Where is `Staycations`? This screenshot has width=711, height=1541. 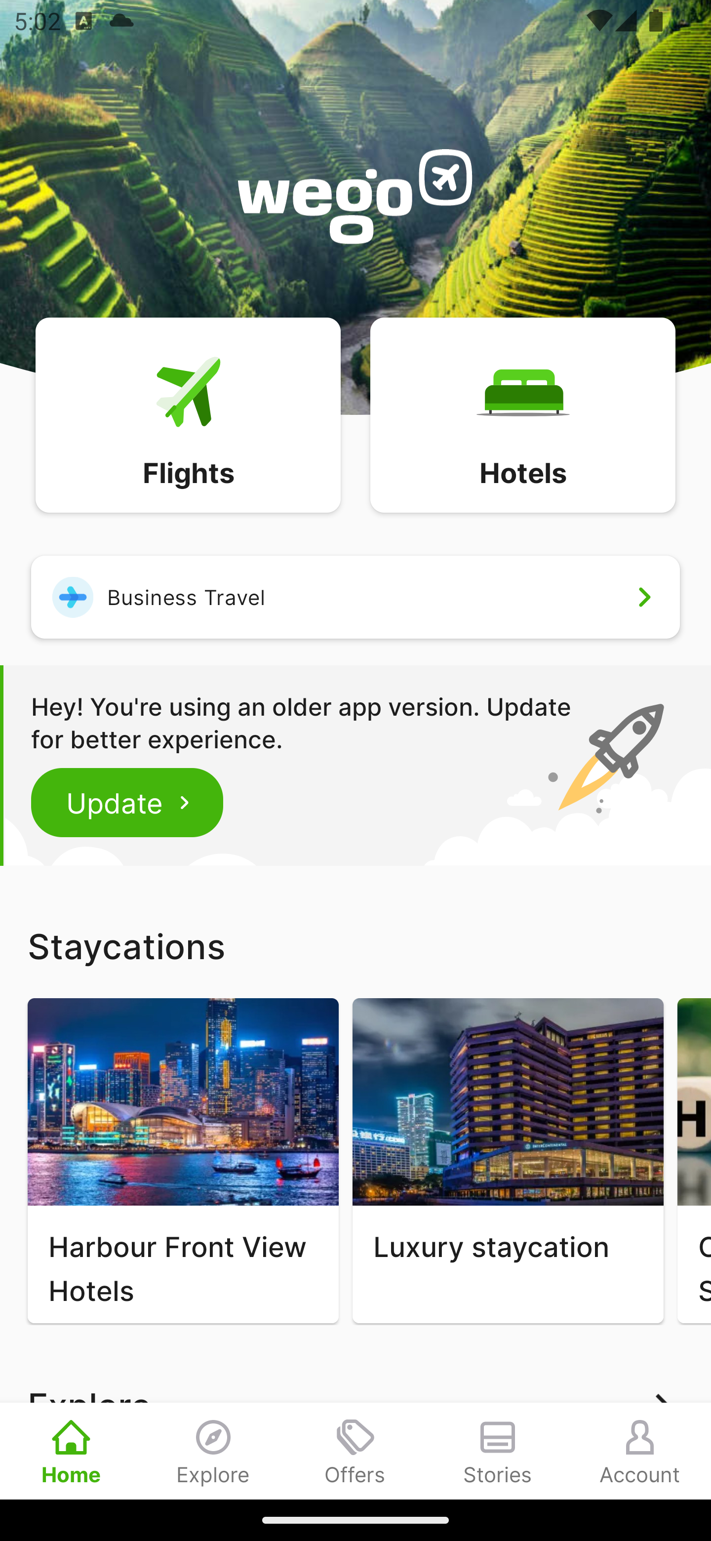 Staycations is located at coordinates (355, 946).